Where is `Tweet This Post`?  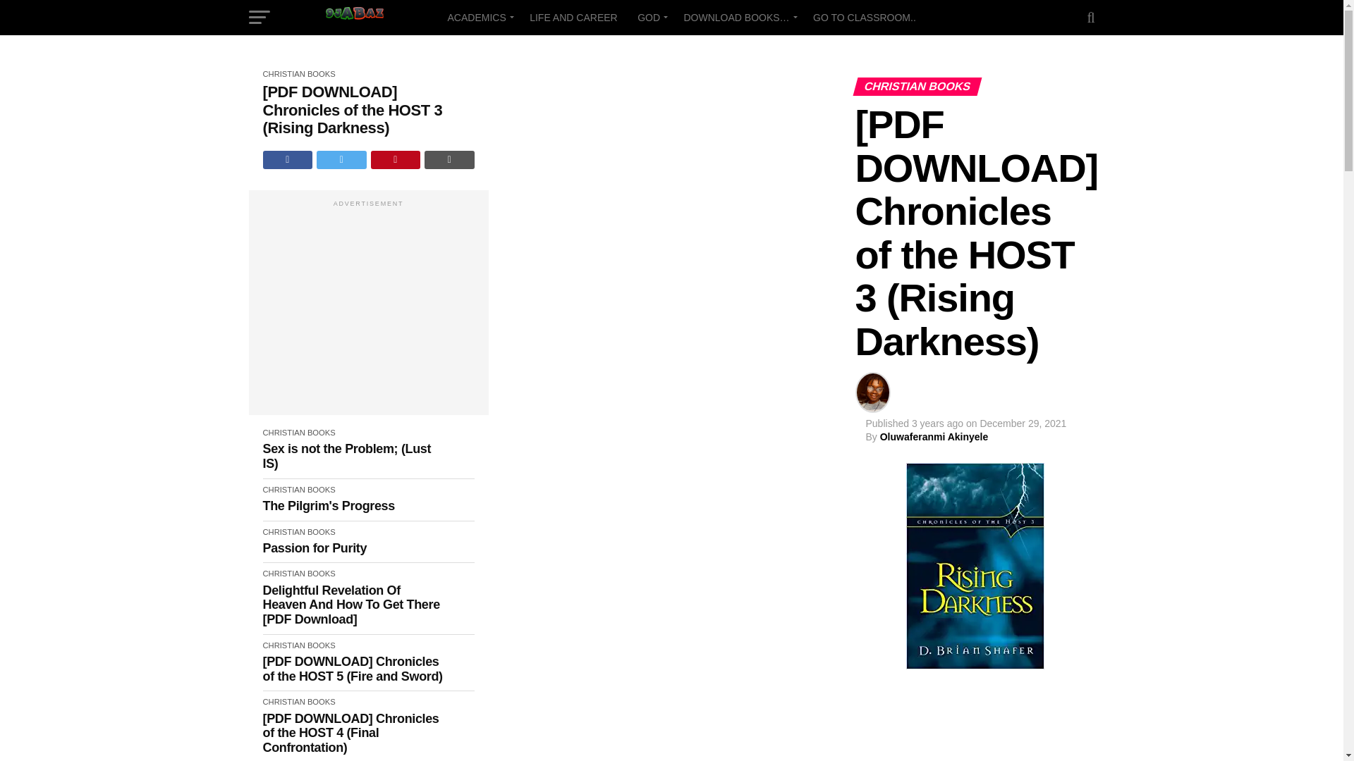 Tweet This Post is located at coordinates (341, 159).